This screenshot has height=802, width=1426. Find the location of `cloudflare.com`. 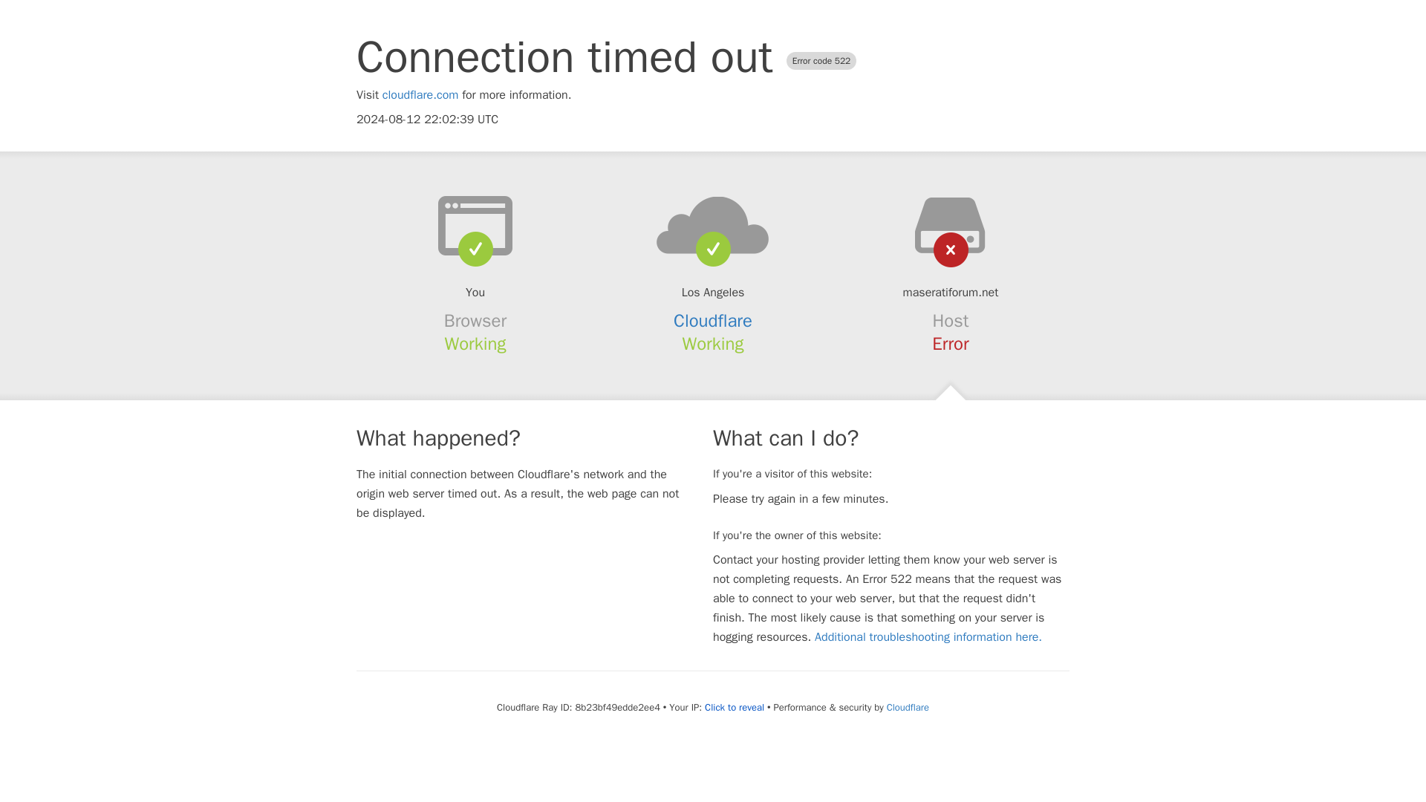

cloudflare.com is located at coordinates (420, 95).